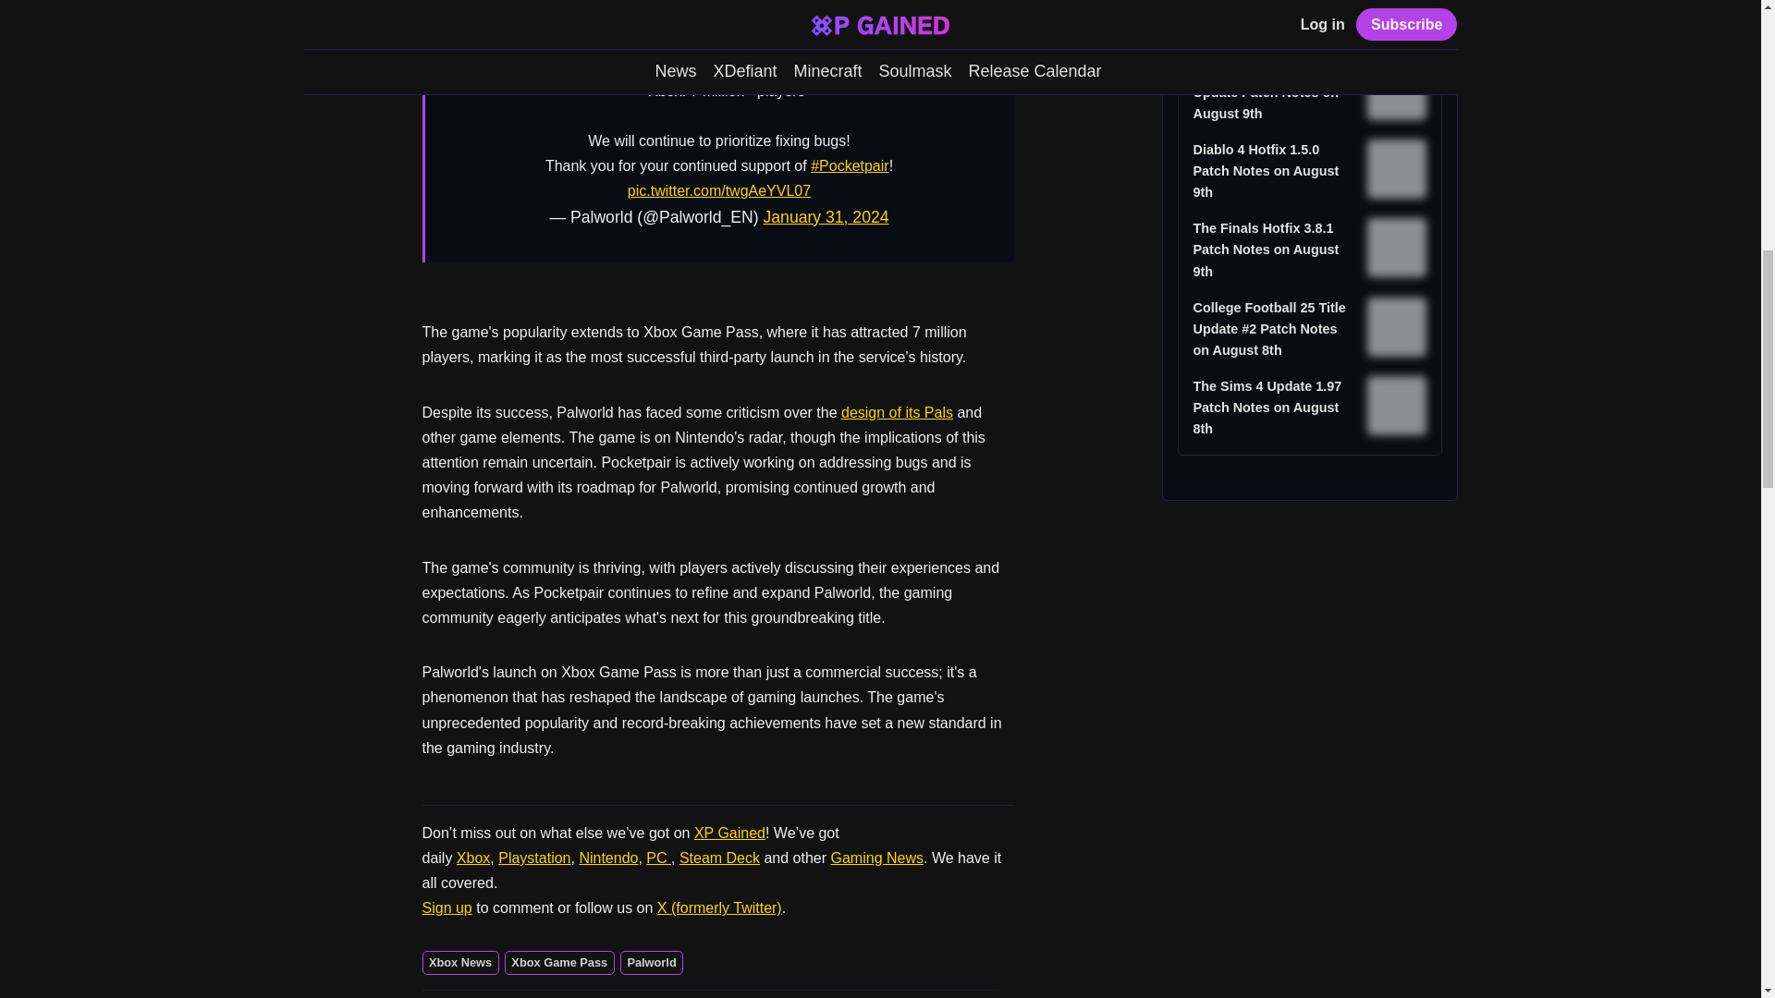  Describe the element at coordinates (460, 963) in the screenshot. I see `Xbox News` at that location.